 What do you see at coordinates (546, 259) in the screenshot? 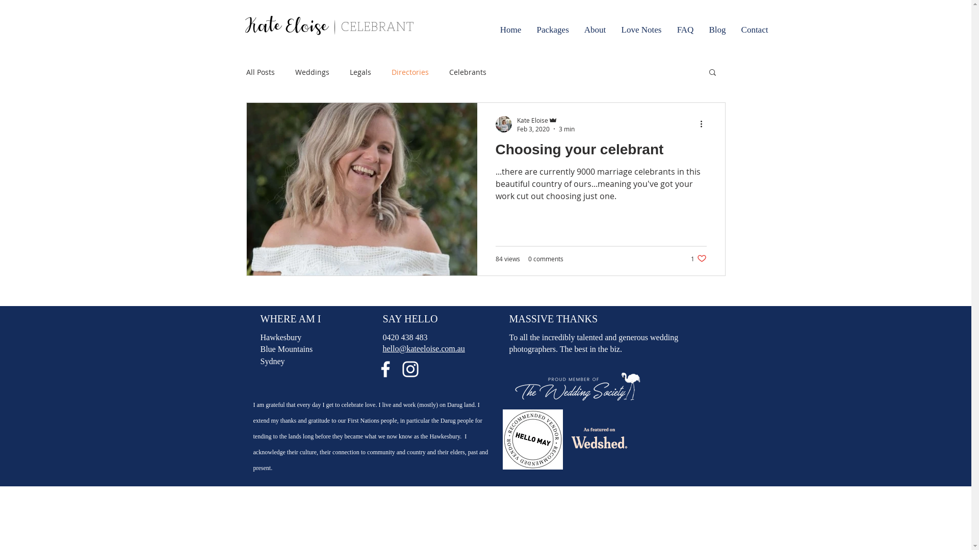
I see `0 comments` at bounding box center [546, 259].